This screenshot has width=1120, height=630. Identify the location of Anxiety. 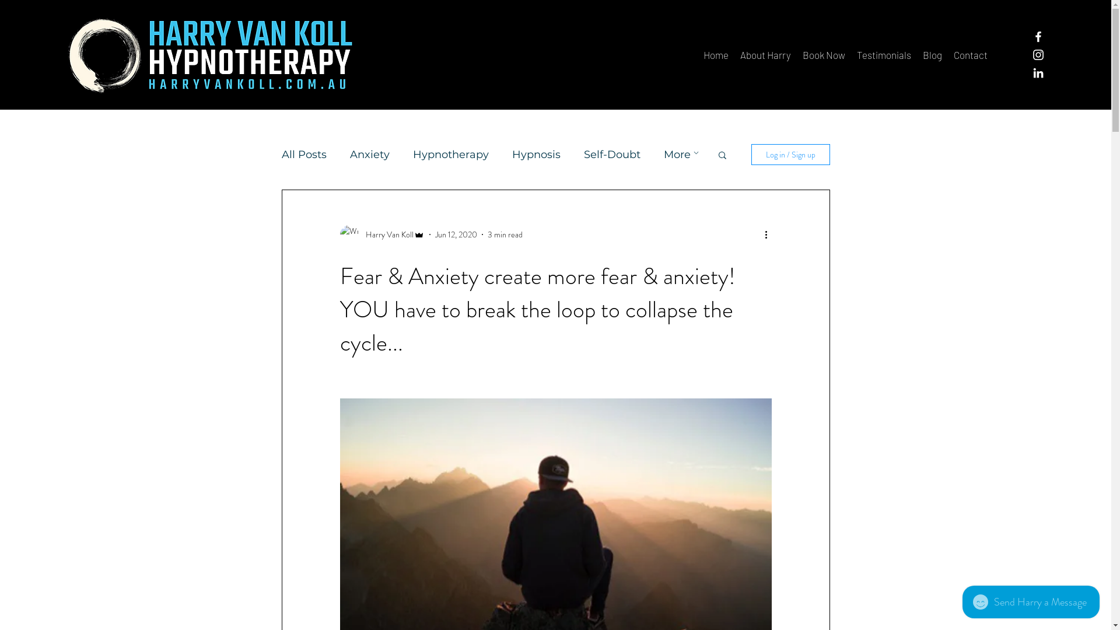
(370, 155).